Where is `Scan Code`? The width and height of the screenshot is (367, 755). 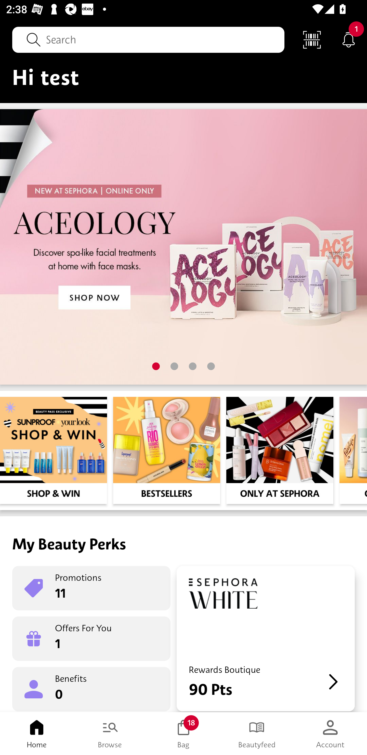
Scan Code is located at coordinates (312, 39).